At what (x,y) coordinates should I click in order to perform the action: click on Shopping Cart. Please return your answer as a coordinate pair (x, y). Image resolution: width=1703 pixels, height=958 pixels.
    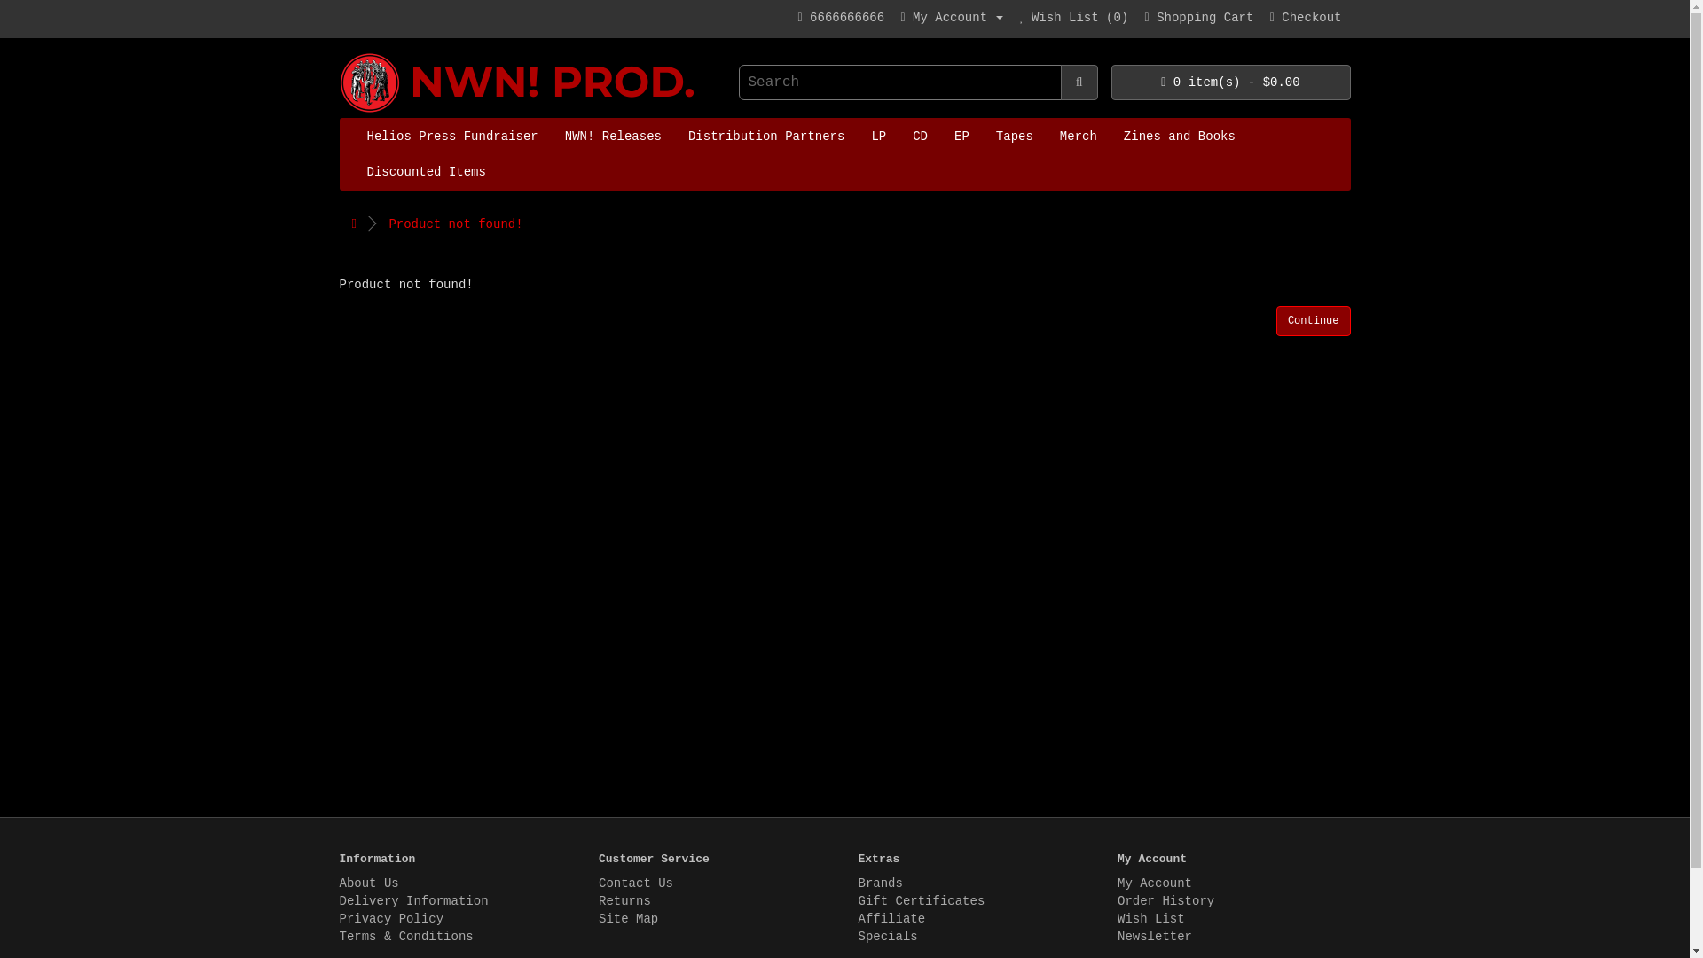
    Looking at the image, I should click on (1199, 18).